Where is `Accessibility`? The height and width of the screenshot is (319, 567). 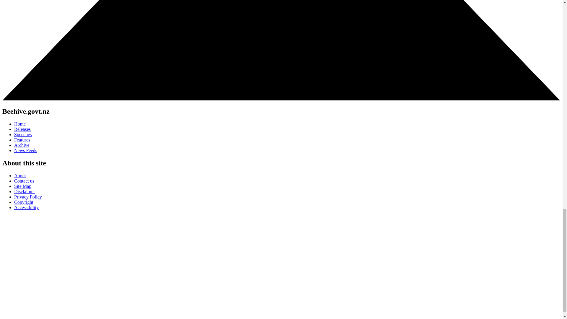
Accessibility is located at coordinates (27, 207).